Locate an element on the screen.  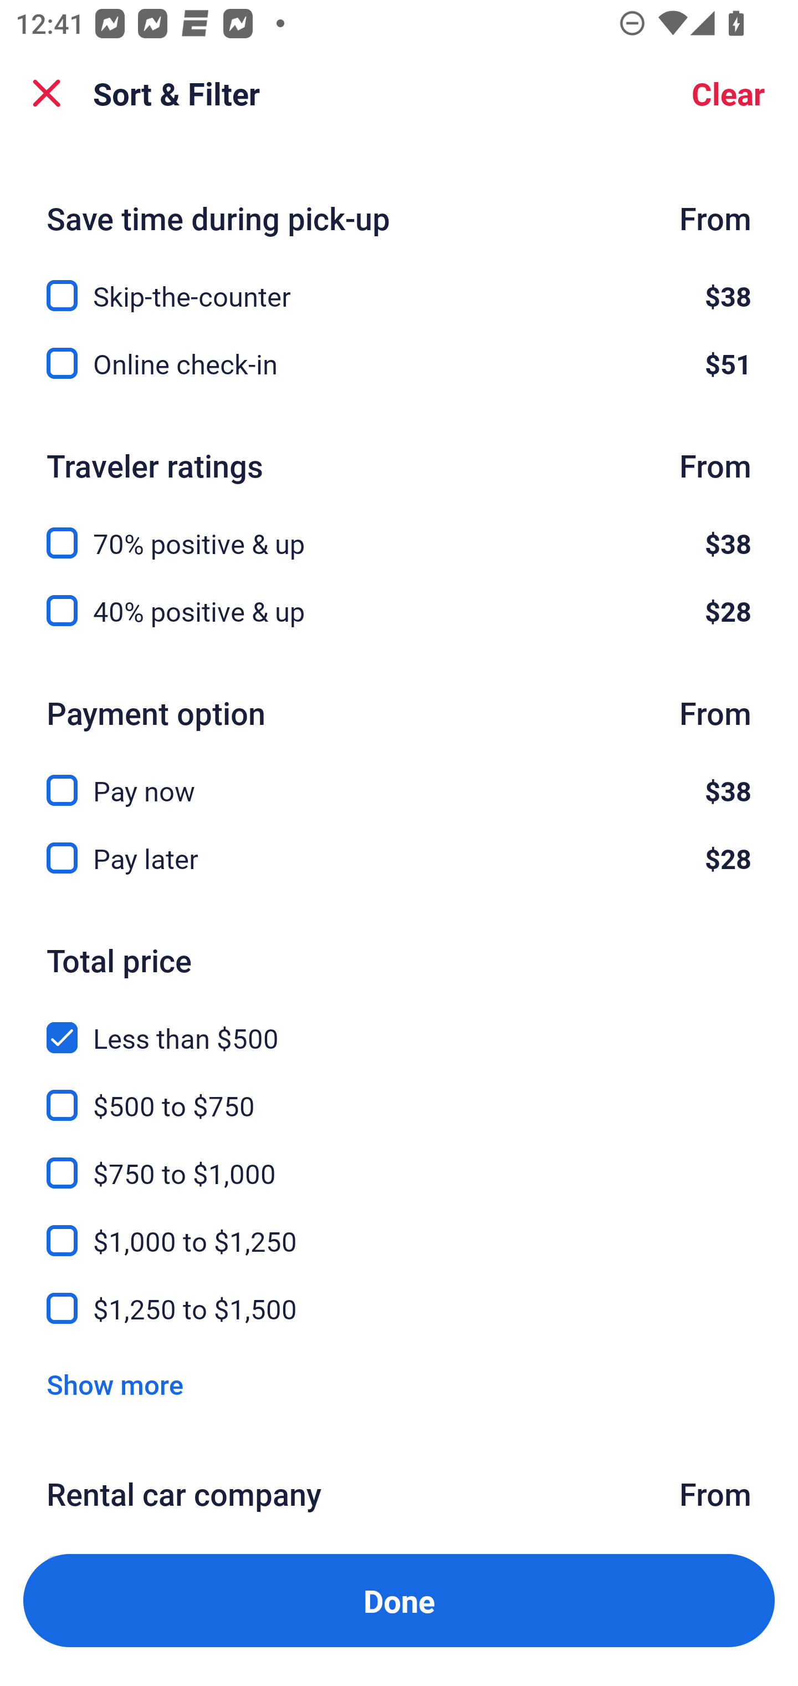
Skip-the-counter, $38 Skip-the-counter $38 is located at coordinates (399, 283).